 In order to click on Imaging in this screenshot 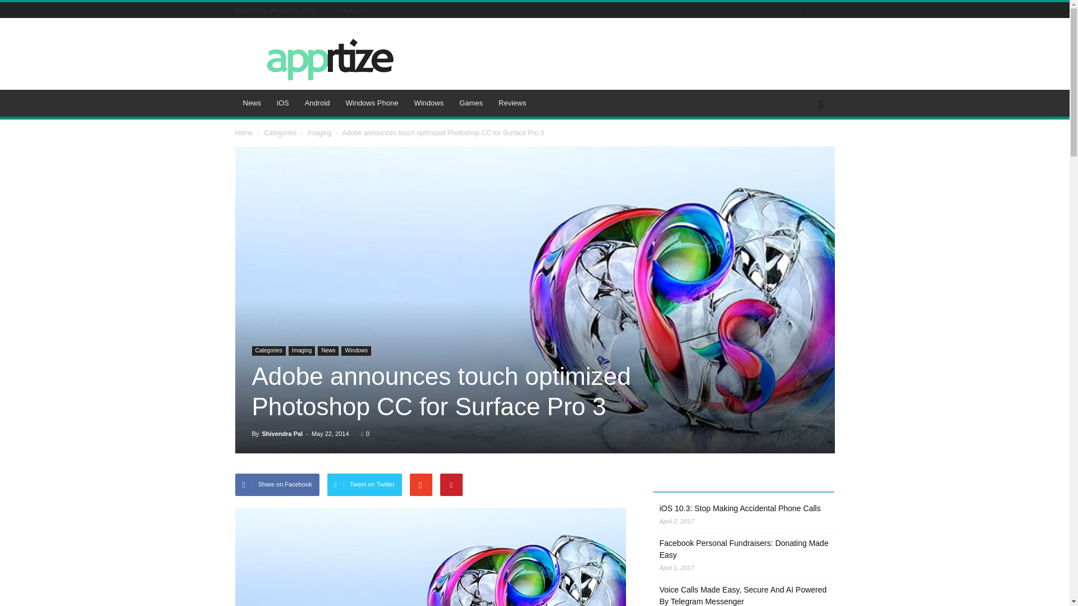, I will do `click(320, 133)`.